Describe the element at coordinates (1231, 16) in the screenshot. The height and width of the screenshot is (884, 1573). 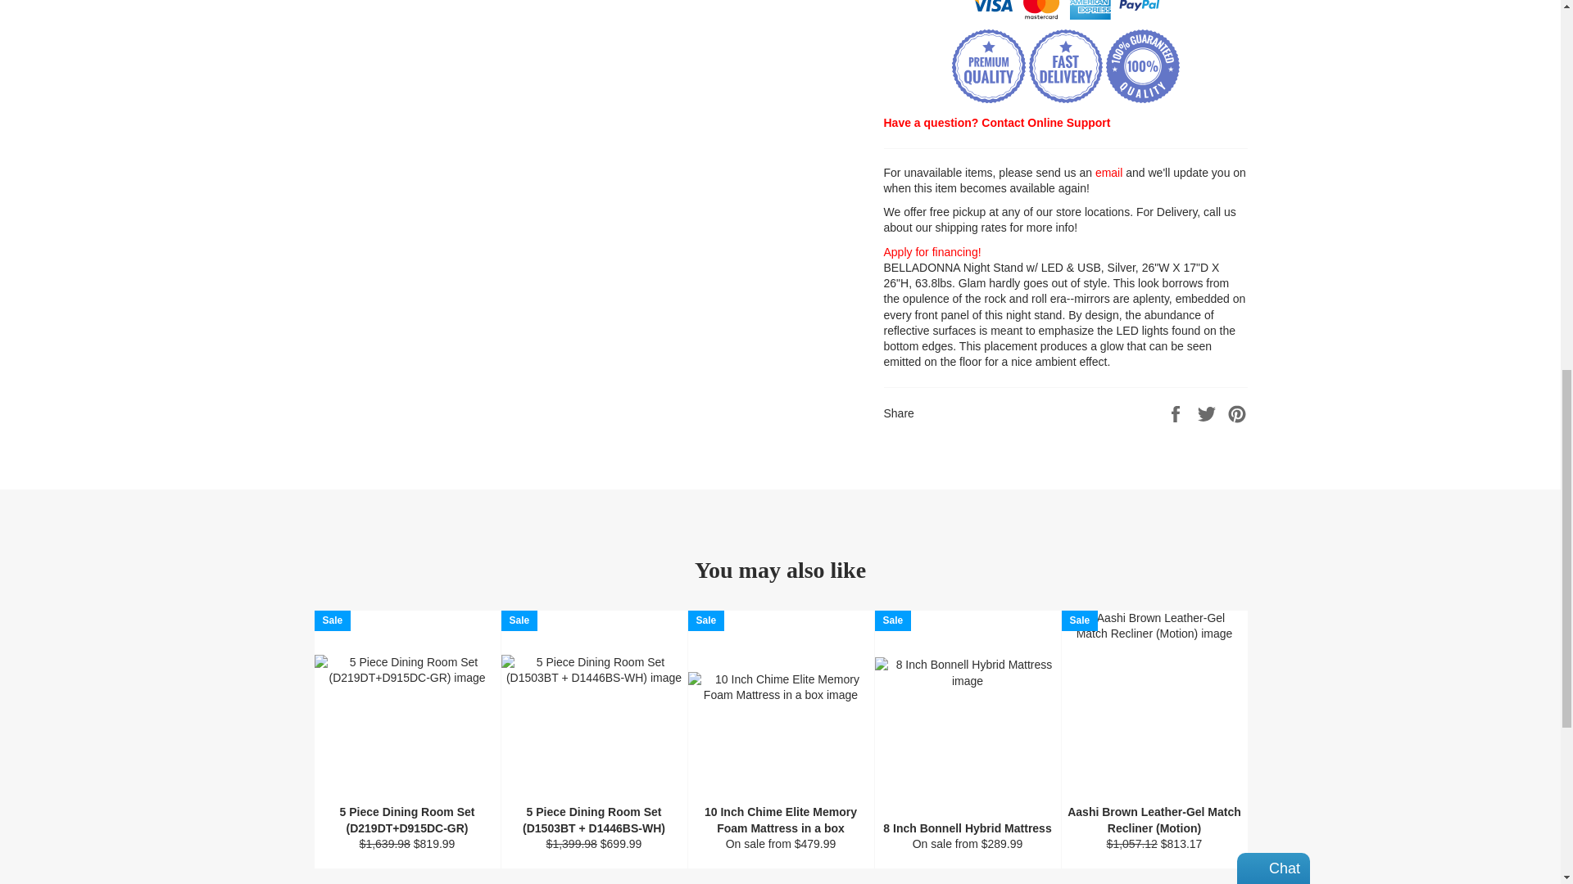
I see `Click to minimize` at that location.